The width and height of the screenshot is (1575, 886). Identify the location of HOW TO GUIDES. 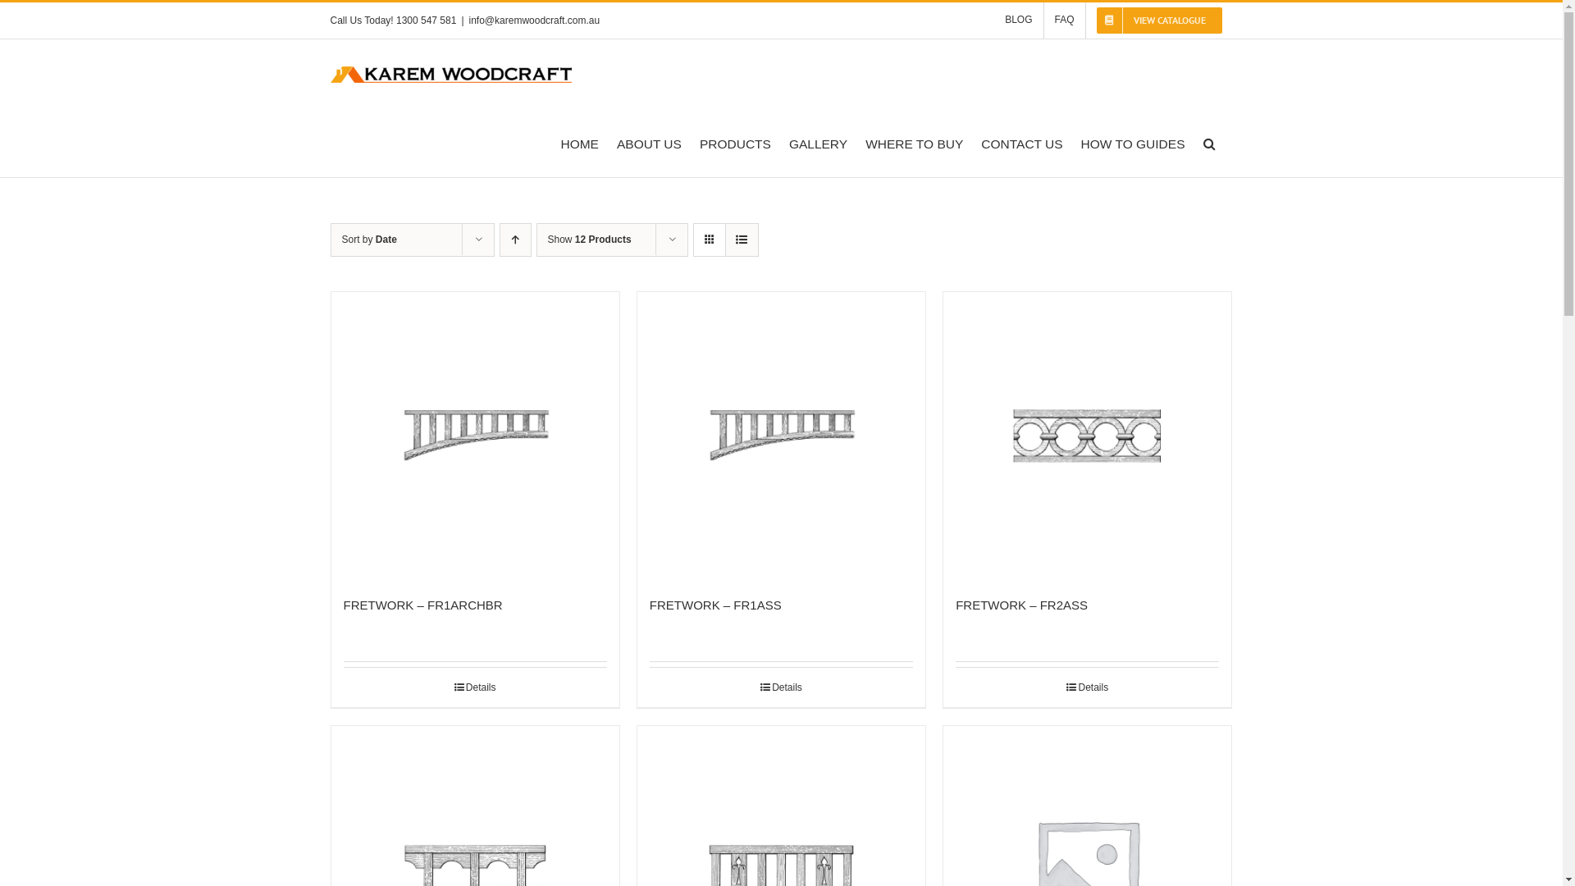
(1134, 143).